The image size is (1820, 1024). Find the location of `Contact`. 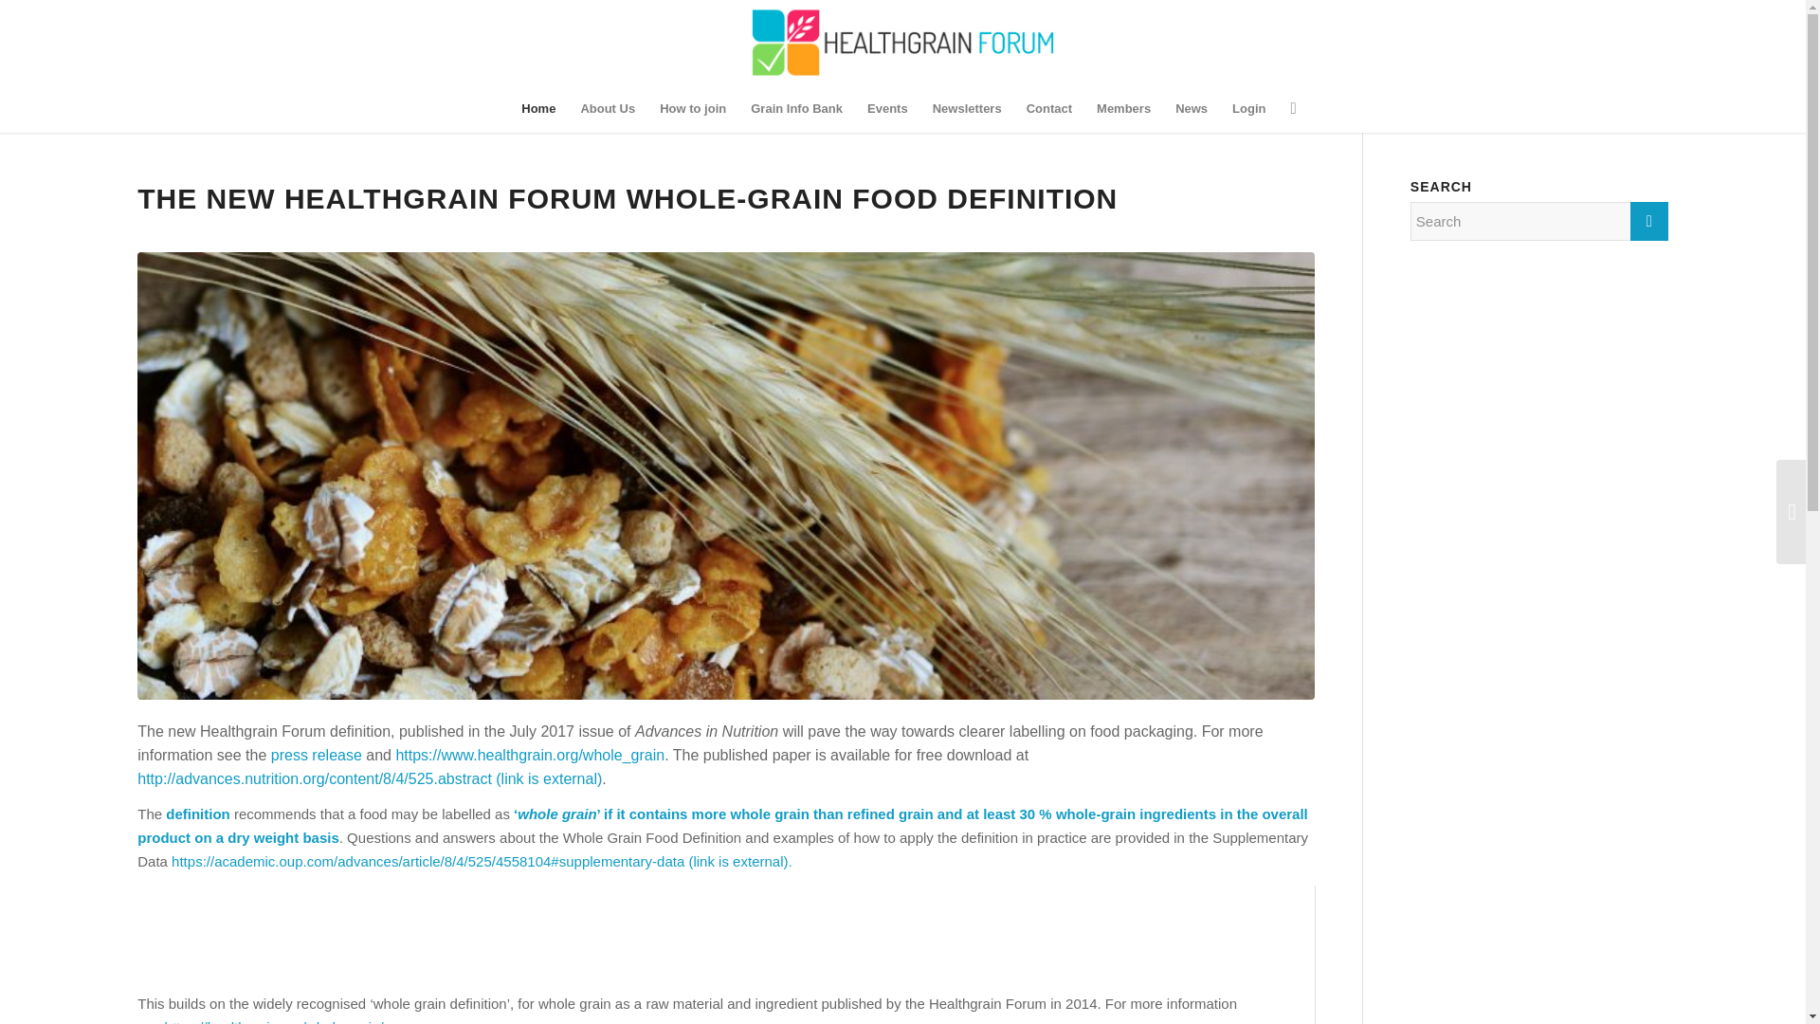

Contact is located at coordinates (1048, 108).